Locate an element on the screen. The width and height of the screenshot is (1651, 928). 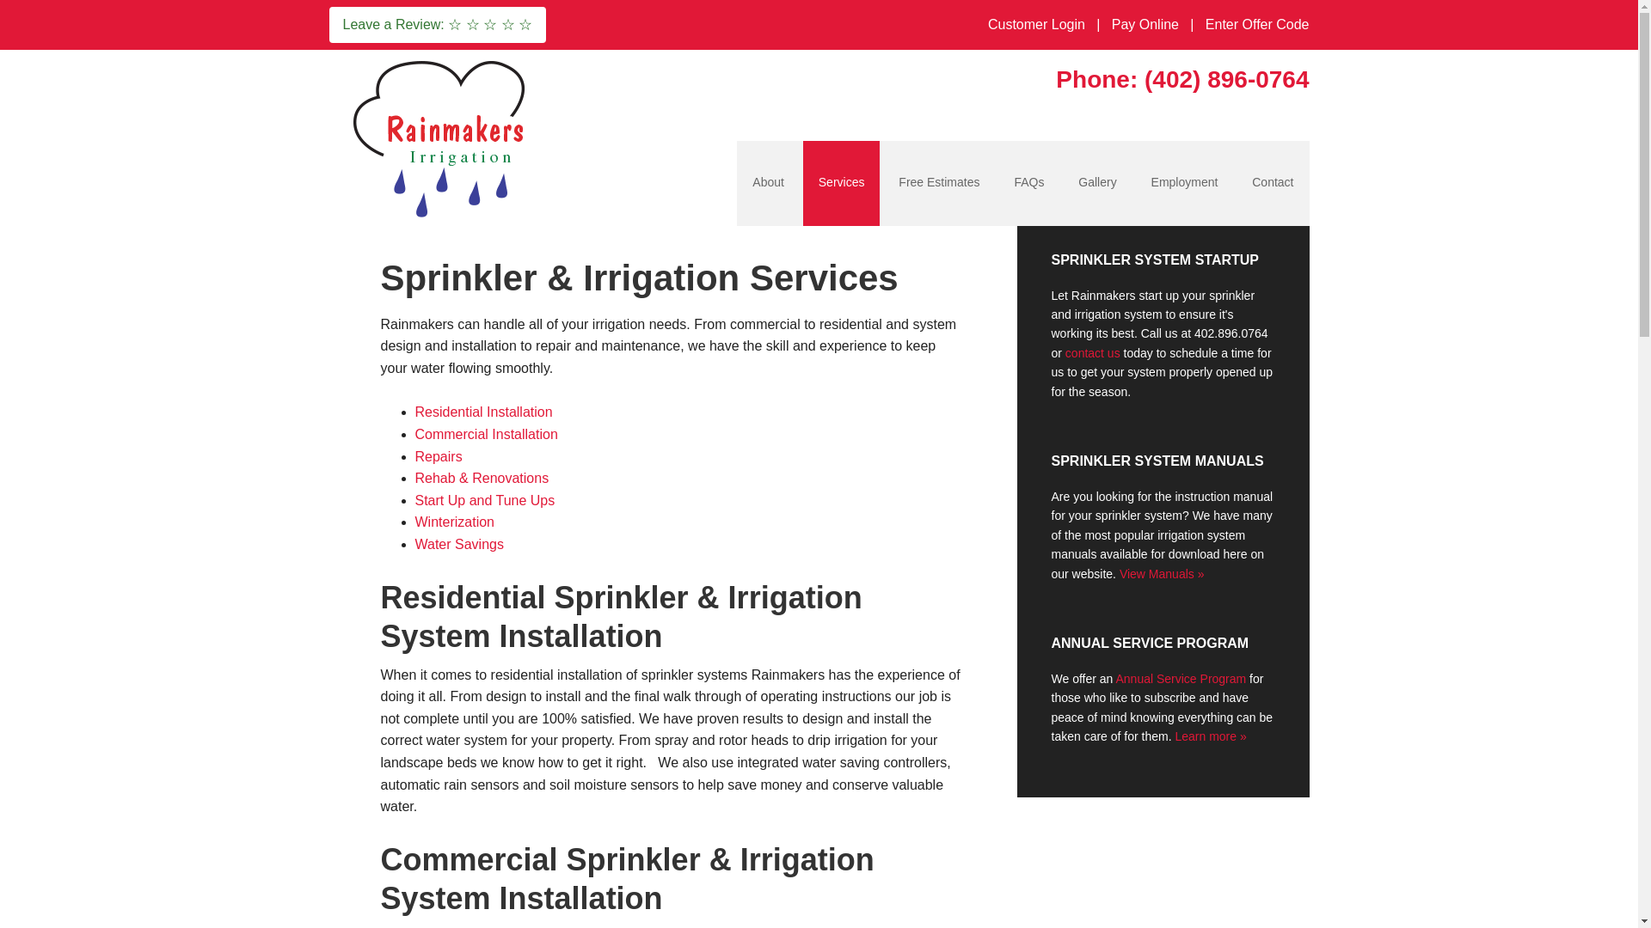
Residential Installation is located at coordinates (482, 412).